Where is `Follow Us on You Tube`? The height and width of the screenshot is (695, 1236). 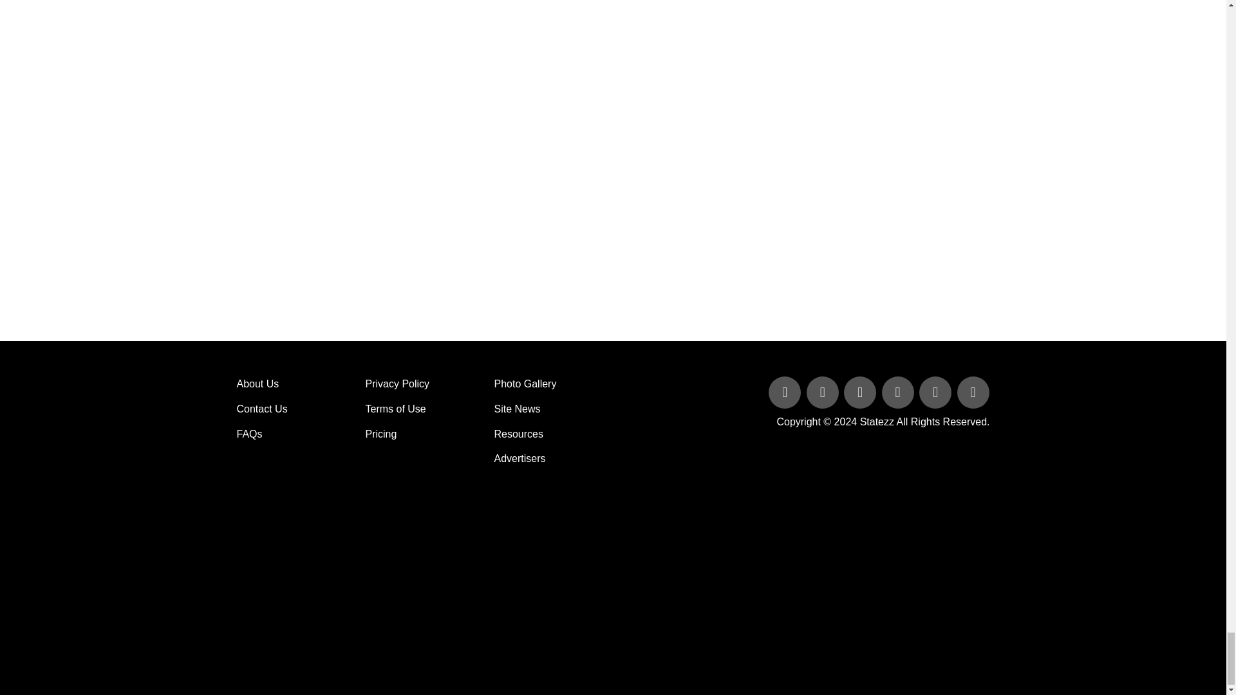
Follow Us on You Tube is located at coordinates (899, 393).